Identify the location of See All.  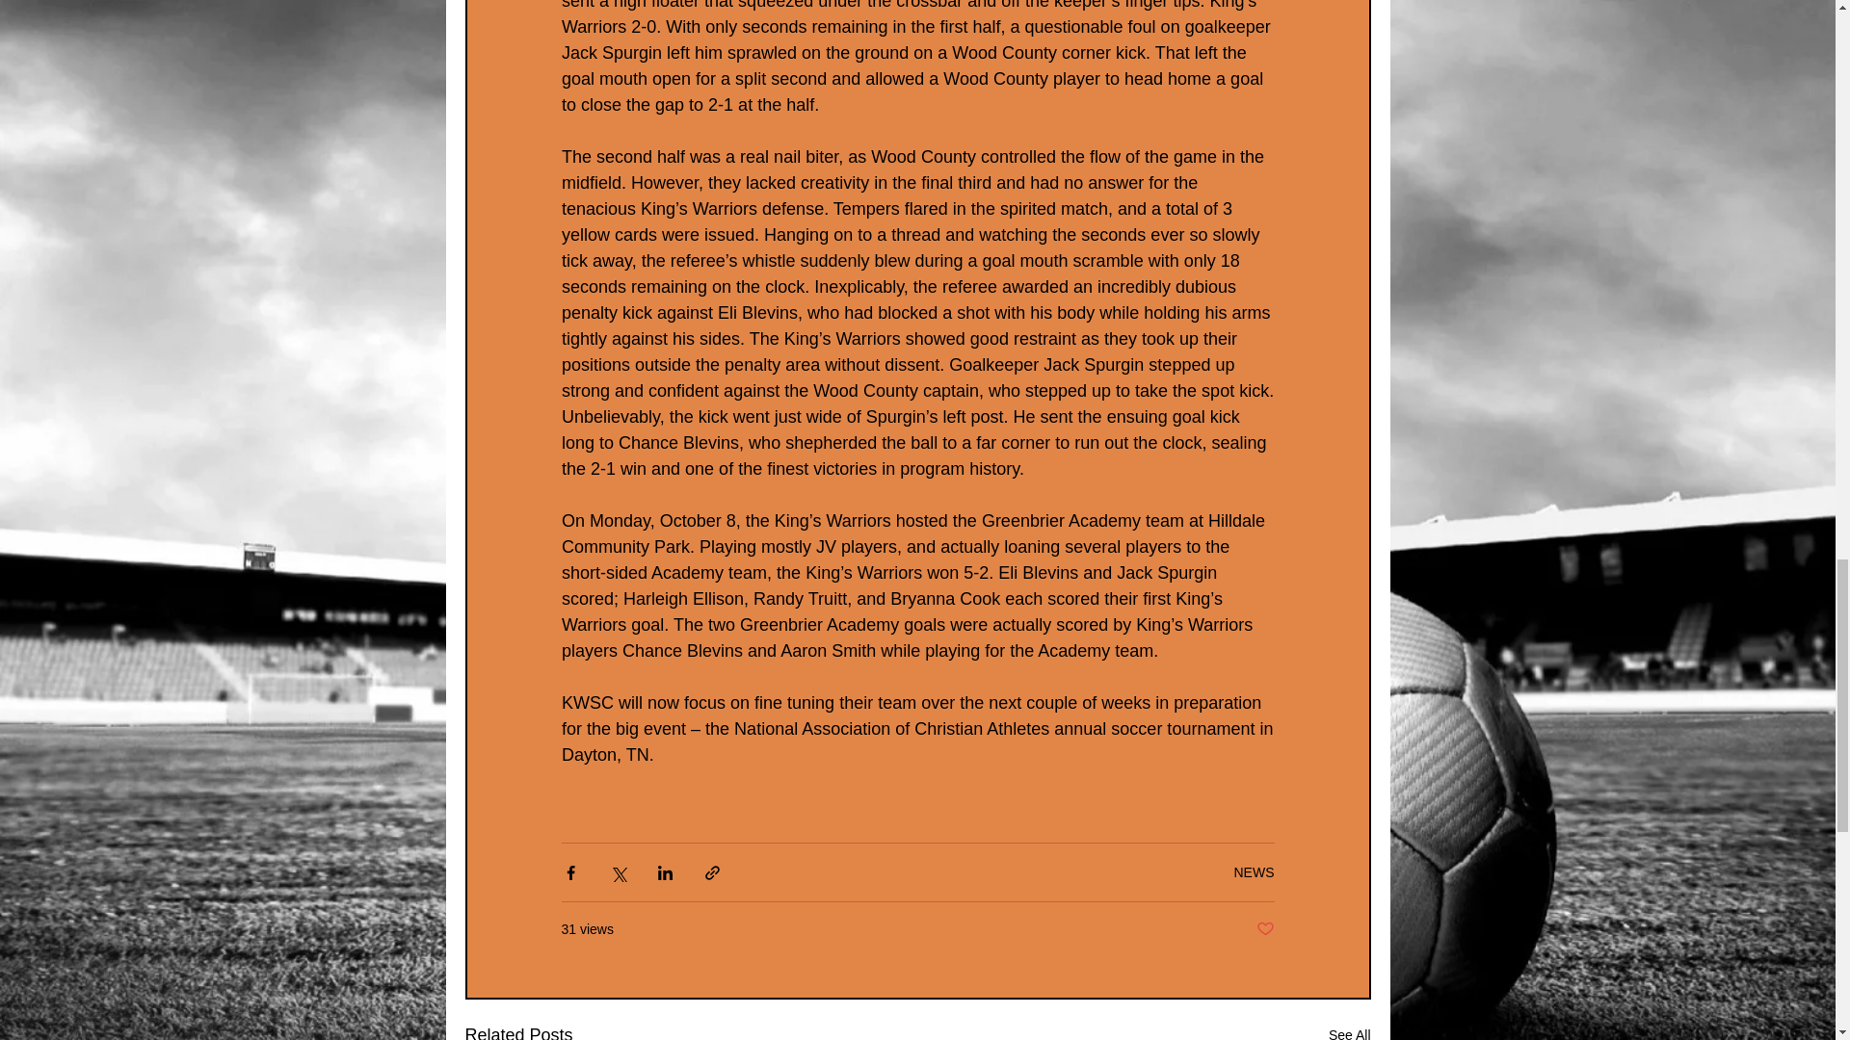
(1349, 1030).